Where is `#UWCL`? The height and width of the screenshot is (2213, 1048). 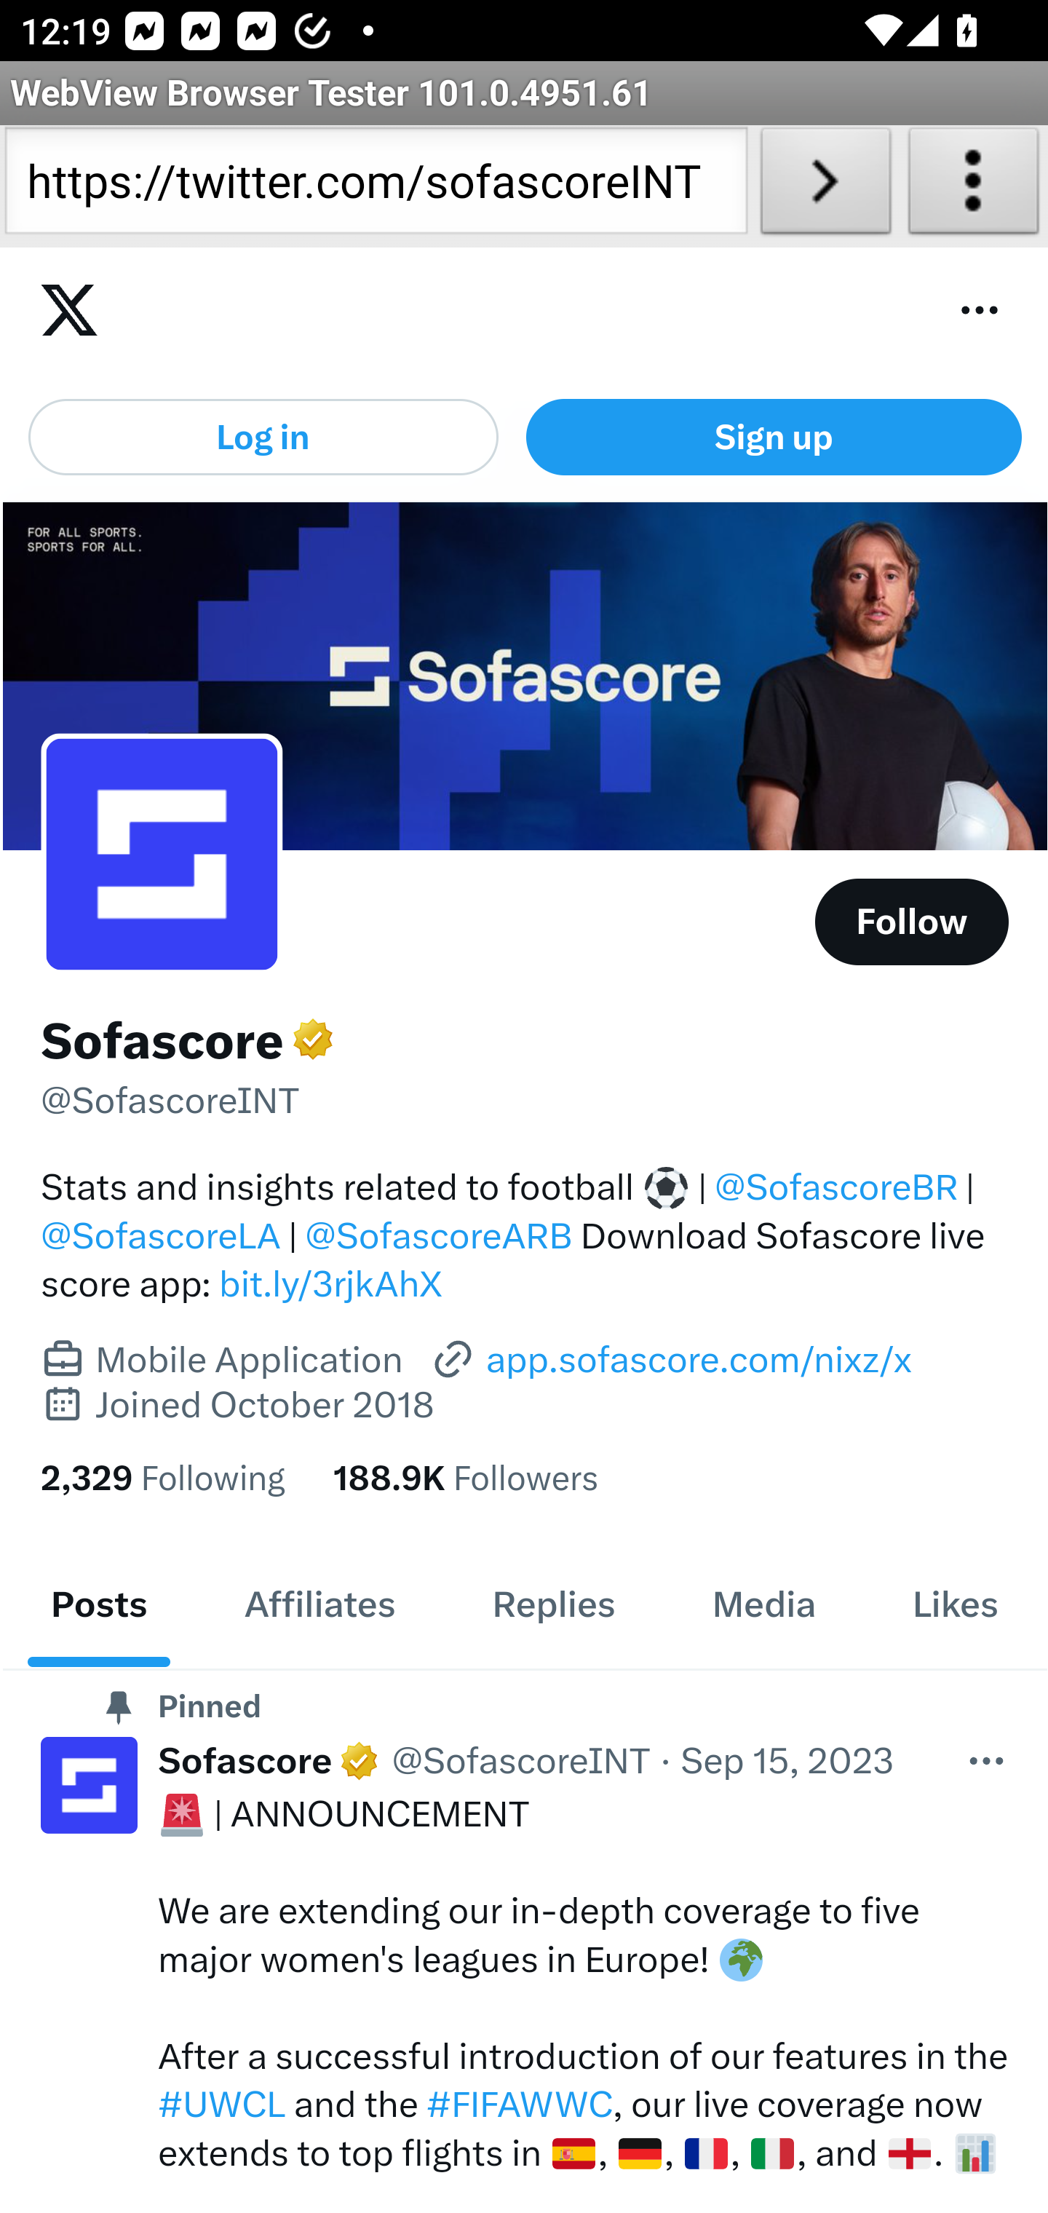 #UWCL is located at coordinates (223, 2105).